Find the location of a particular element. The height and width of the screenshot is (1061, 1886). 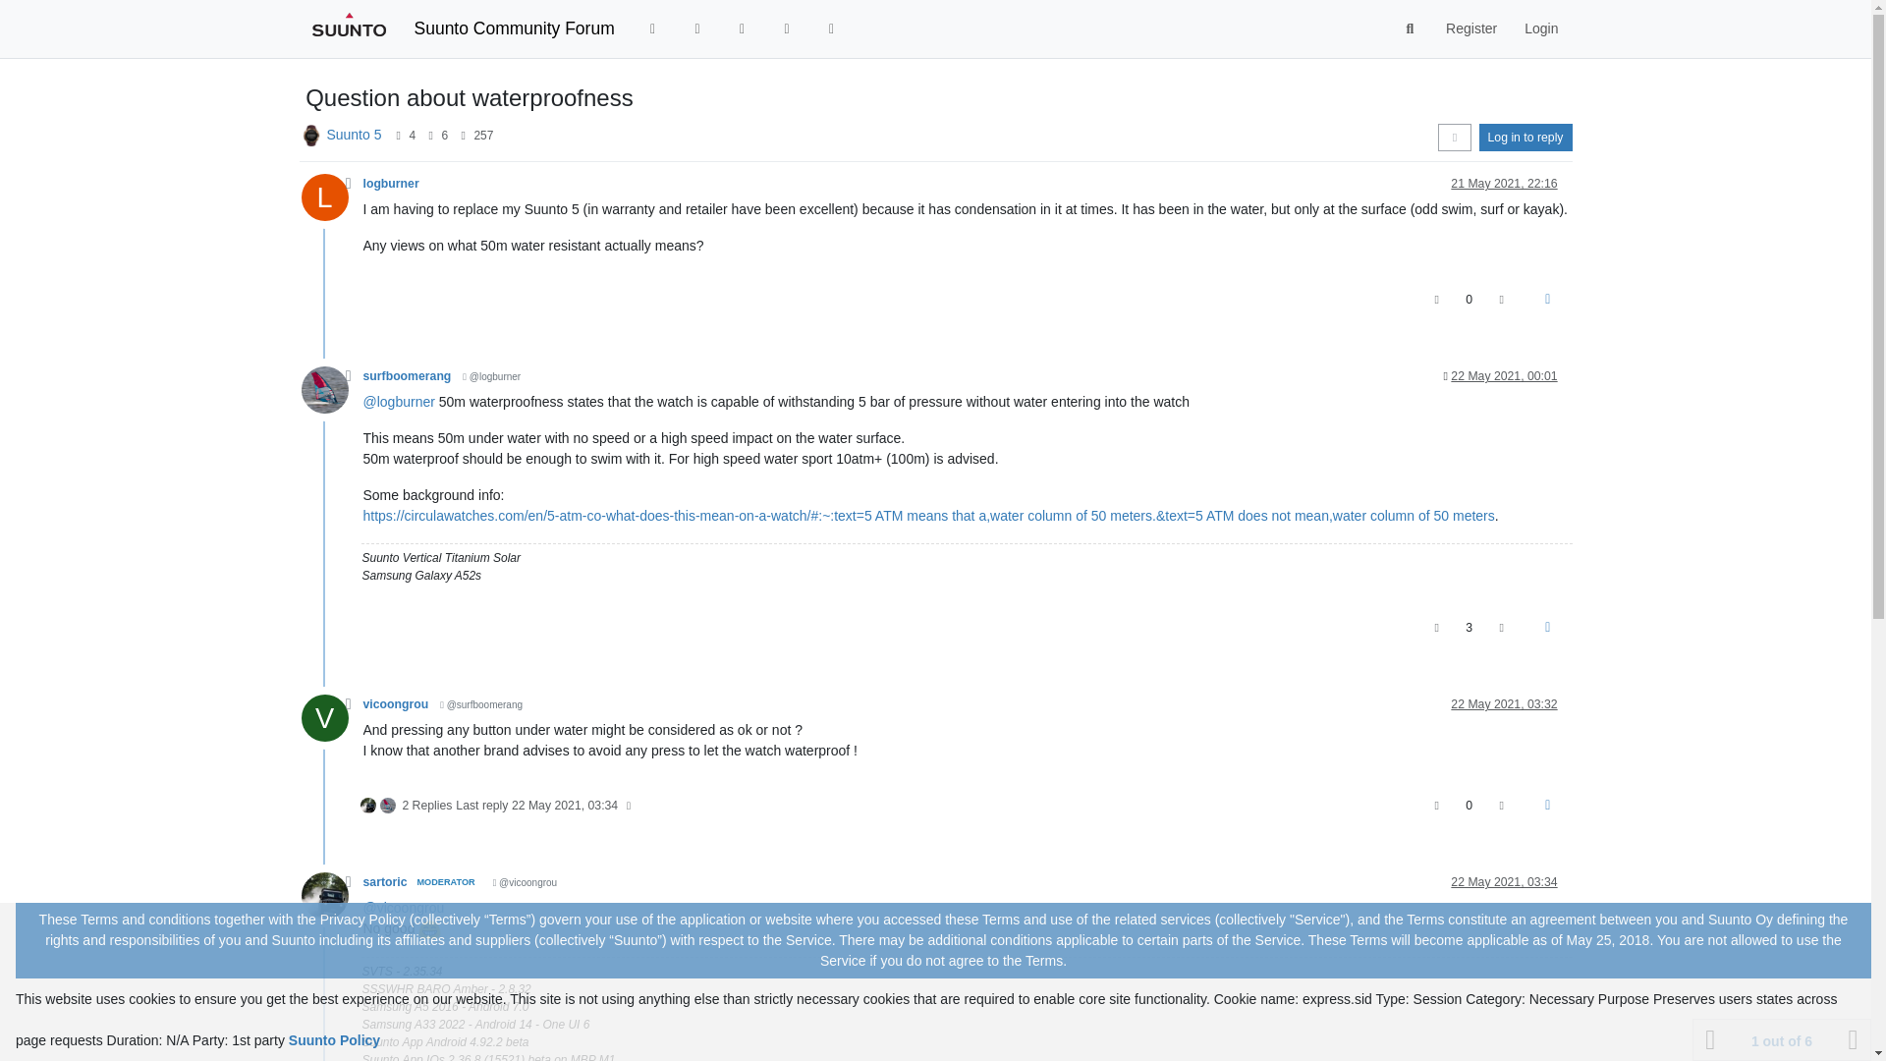

Groups is located at coordinates (831, 28).